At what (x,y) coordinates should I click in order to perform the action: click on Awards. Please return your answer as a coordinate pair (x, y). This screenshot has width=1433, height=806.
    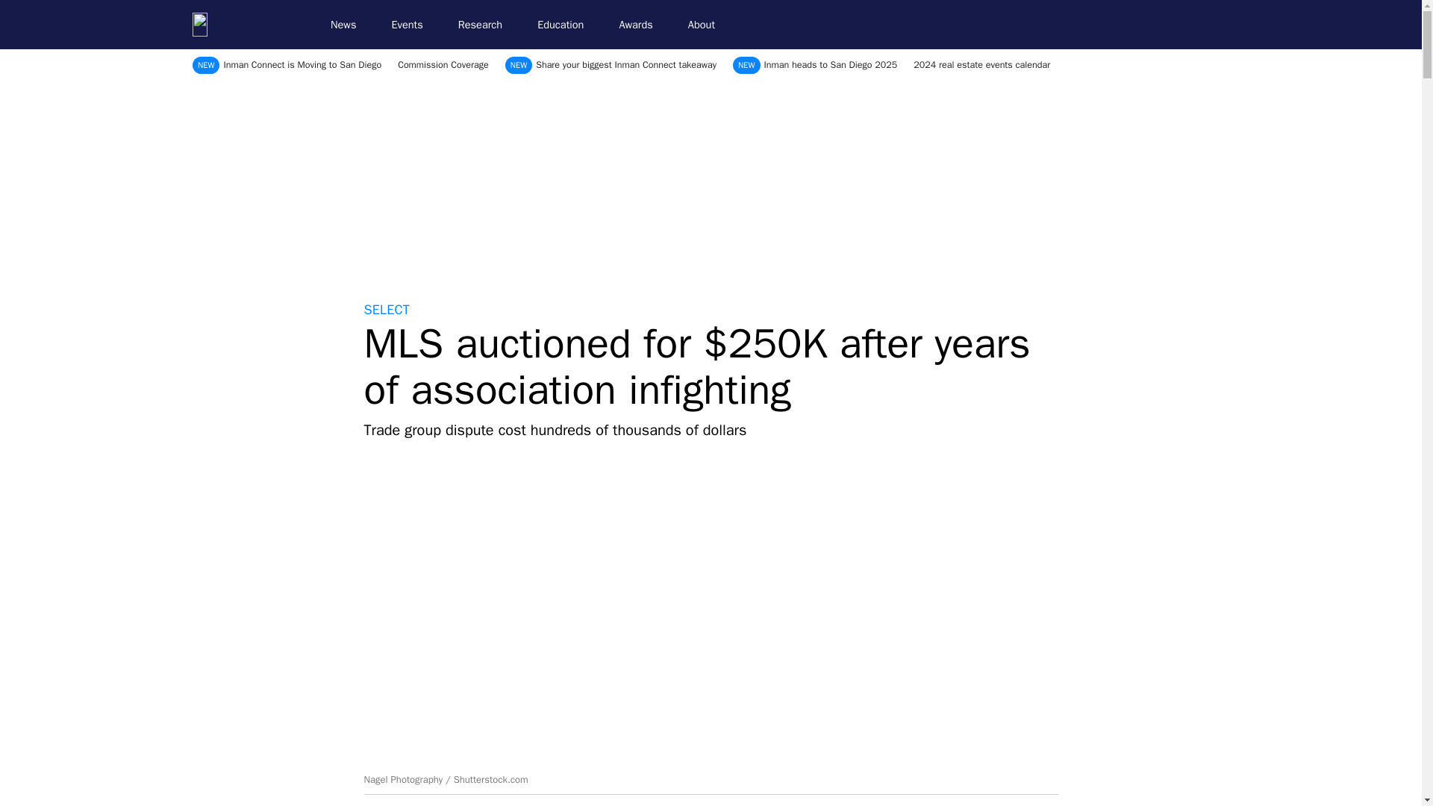
    Looking at the image, I should click on (642, 25).